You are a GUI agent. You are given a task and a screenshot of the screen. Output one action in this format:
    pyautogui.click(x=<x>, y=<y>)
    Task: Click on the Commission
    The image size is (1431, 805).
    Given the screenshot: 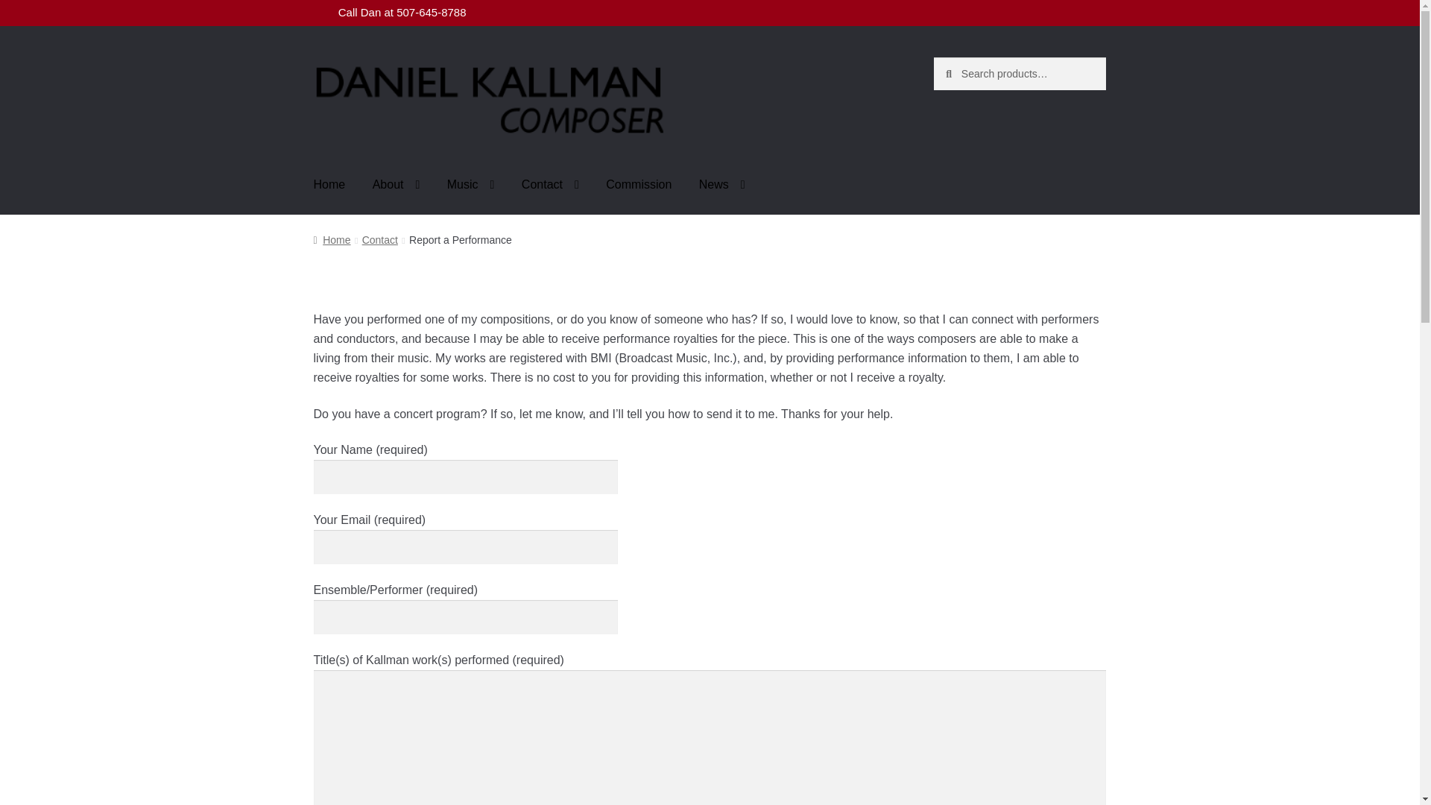 What is the action you would take?
    pyautogui.click(x=638, y=185)
    